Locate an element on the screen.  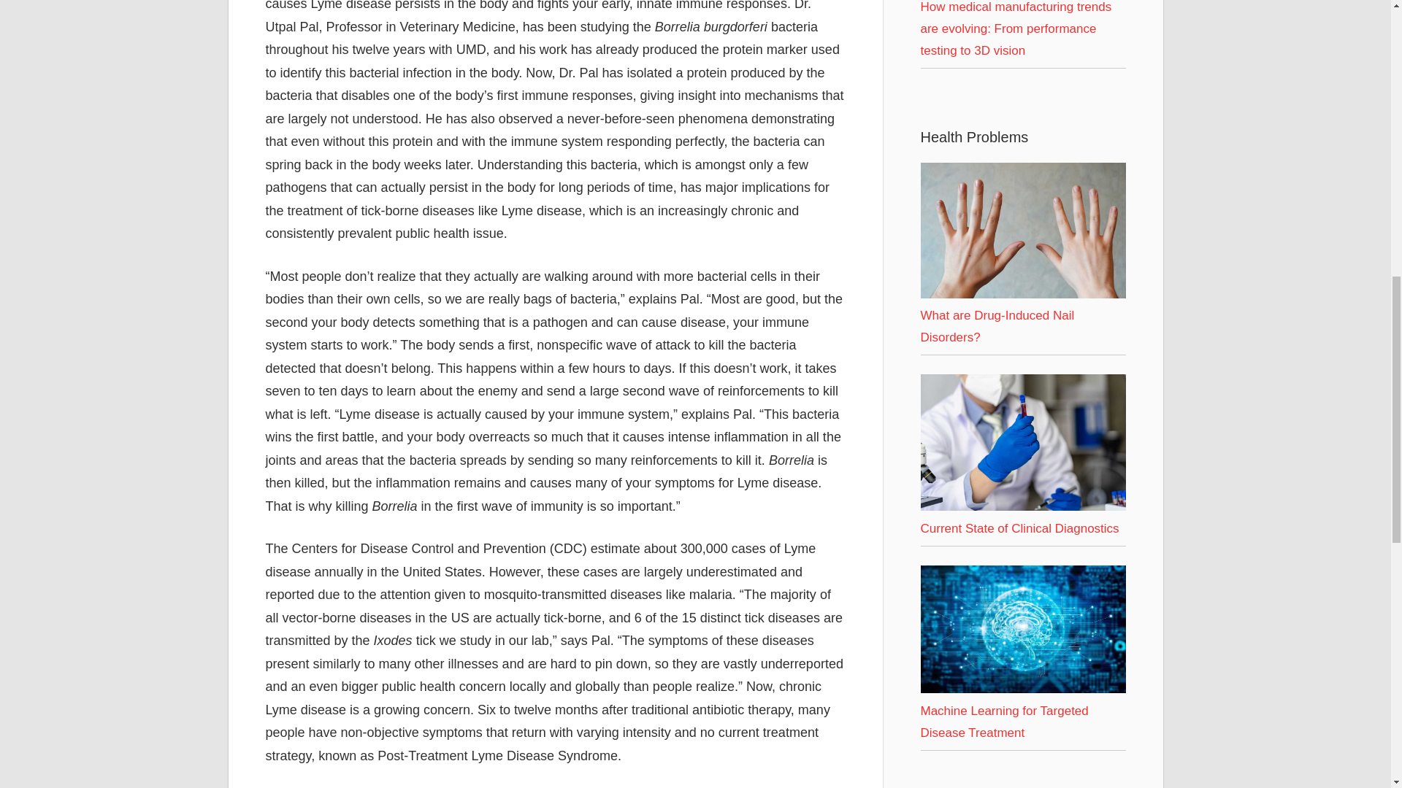
Current State of Clinical Diagnostics is located at coordinates (1022, 506).